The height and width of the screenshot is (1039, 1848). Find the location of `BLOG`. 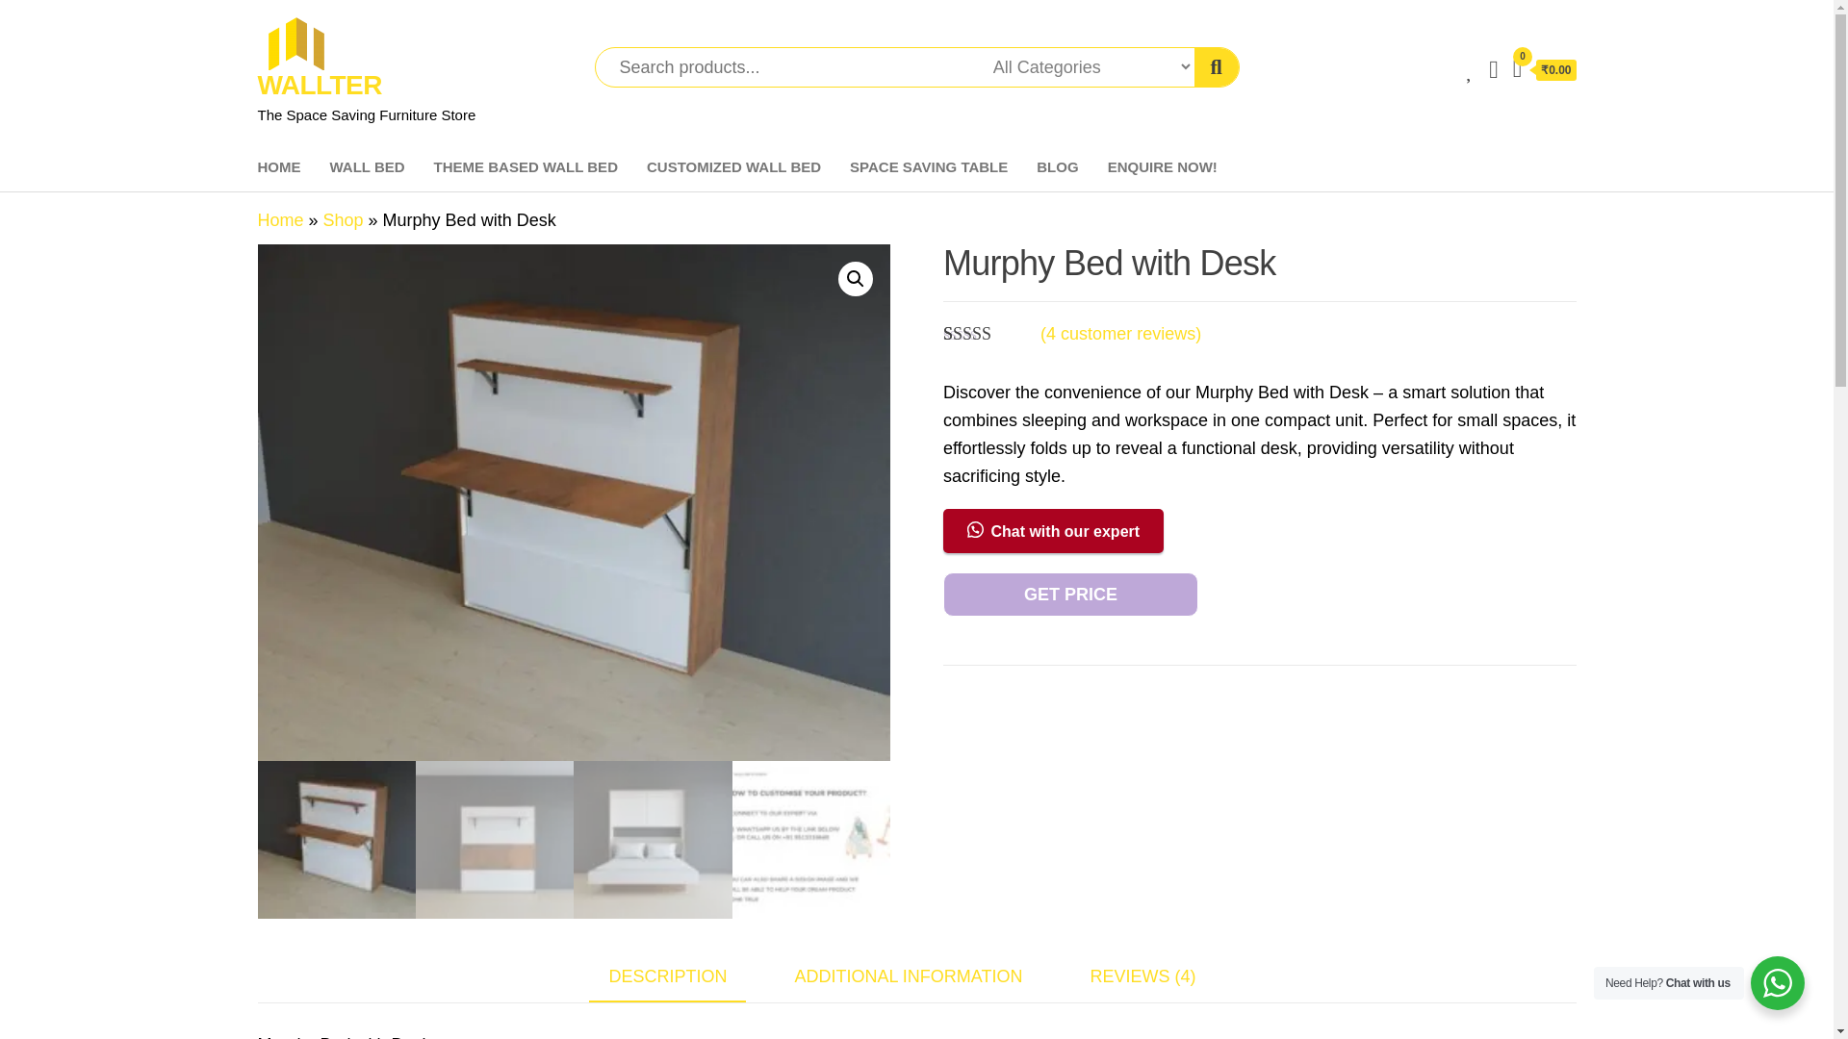

BLOG is located at coordinates (1057, 167).